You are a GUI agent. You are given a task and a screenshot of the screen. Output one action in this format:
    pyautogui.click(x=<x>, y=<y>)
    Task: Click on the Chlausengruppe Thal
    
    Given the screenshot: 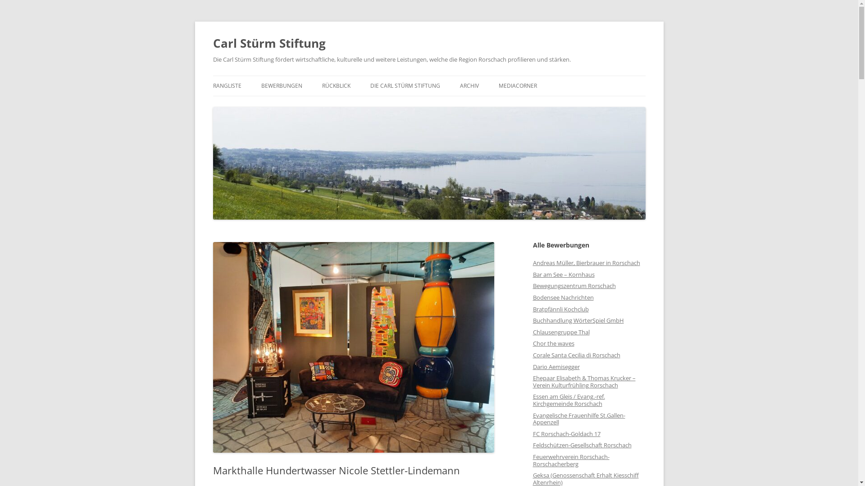 What is the action you would take?
    pyautogui.click(x=561, y=332)
    